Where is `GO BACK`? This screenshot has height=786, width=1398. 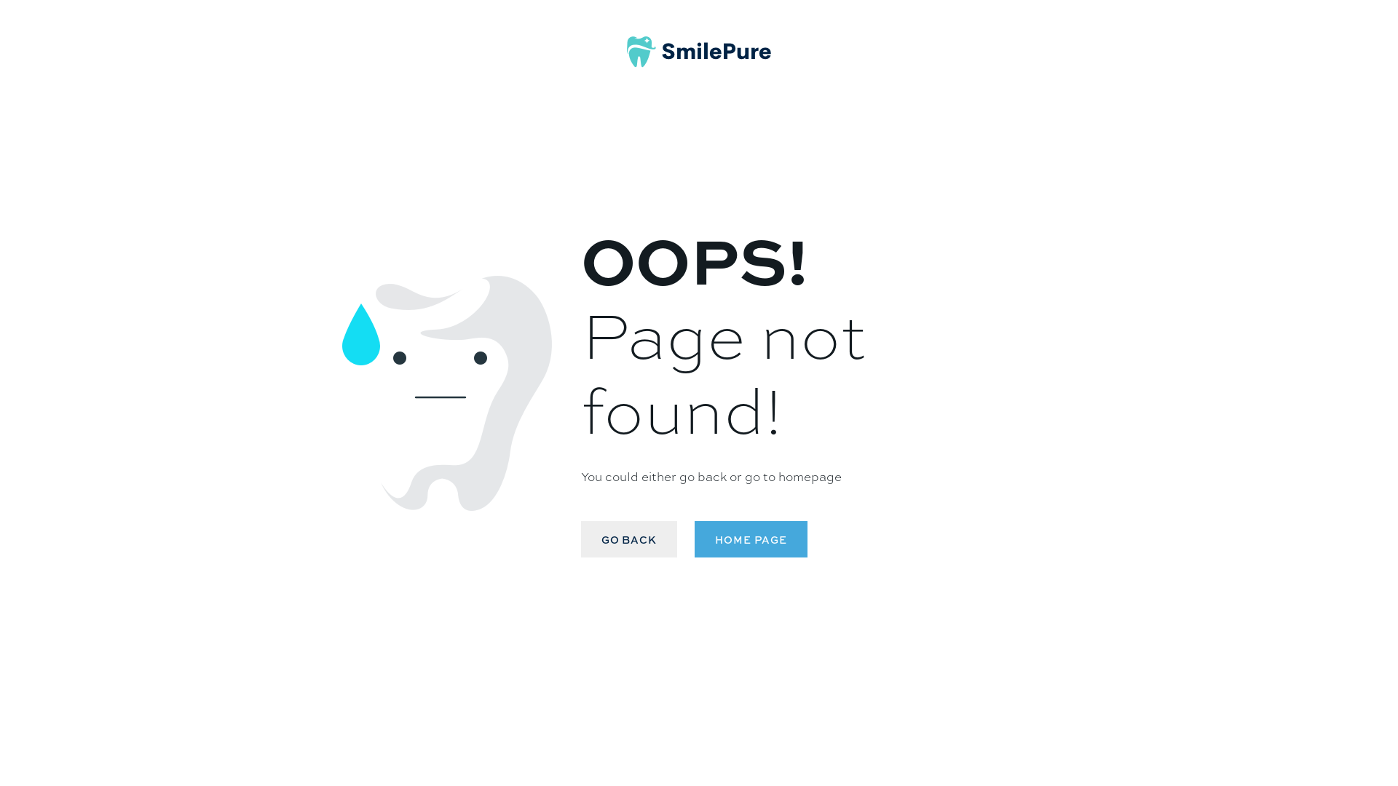 GO BACK is located at coordinates (629, 539).